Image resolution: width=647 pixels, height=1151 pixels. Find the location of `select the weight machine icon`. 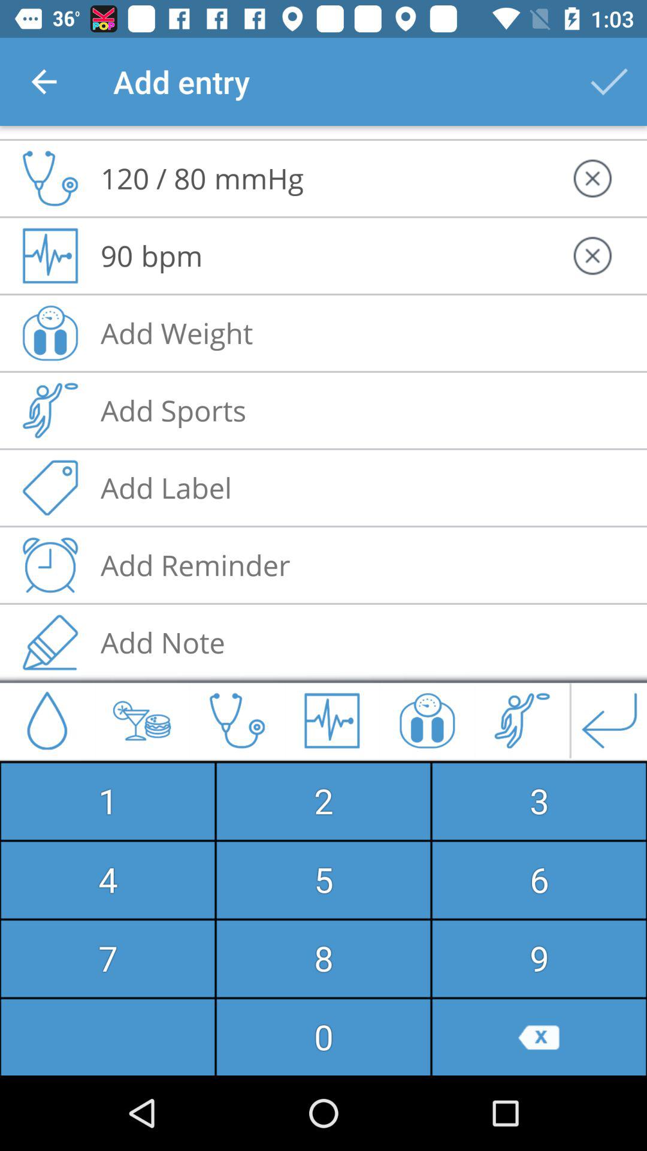

select the weight machine icon is located at coordinates (427, 721).